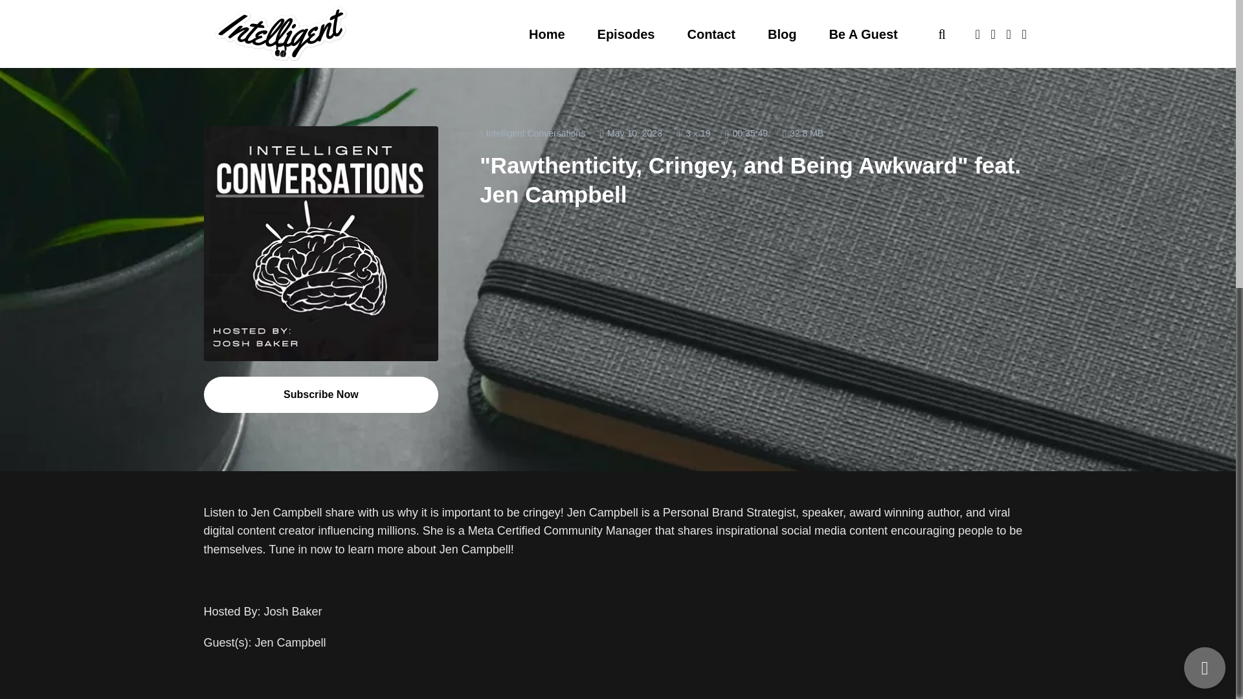  Describe the element at coordinates (631, 133) in the screenshot. I see `Date` at that location.